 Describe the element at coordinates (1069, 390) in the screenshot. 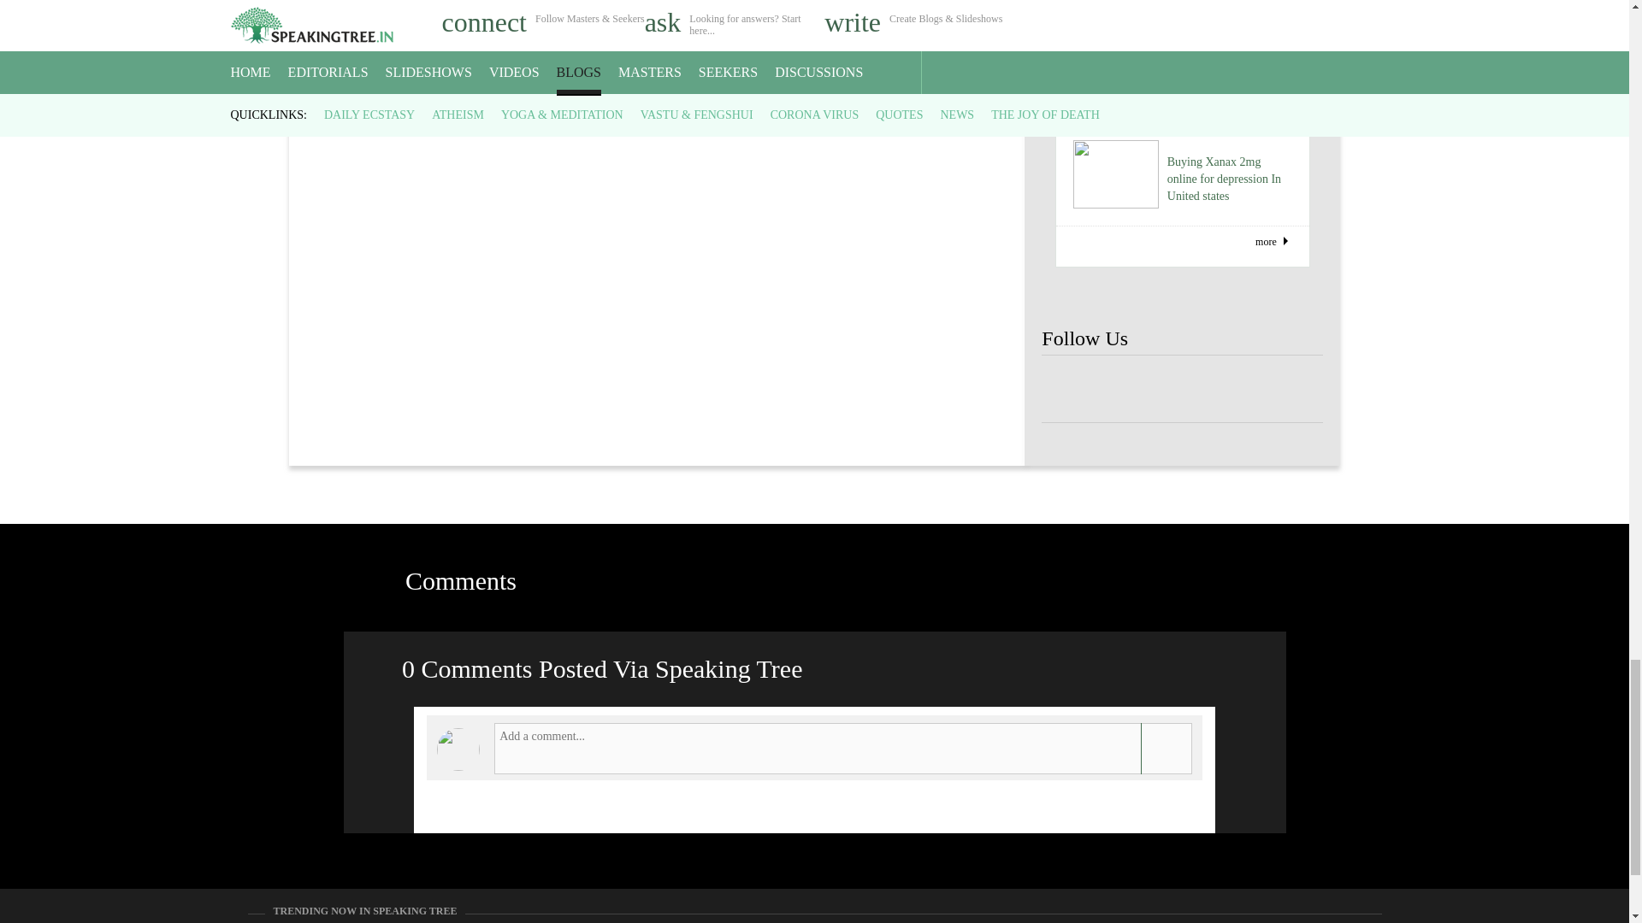

I see `Speaking Tree FaceBook` at that location.